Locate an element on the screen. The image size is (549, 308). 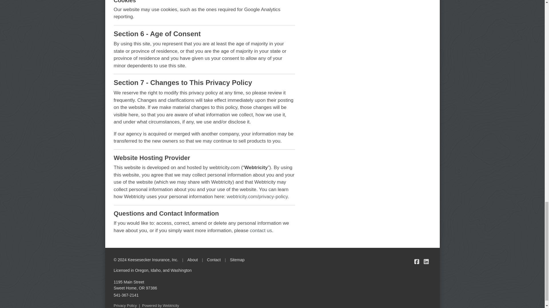
Privacy Policy is located at coordinates (125, 305).